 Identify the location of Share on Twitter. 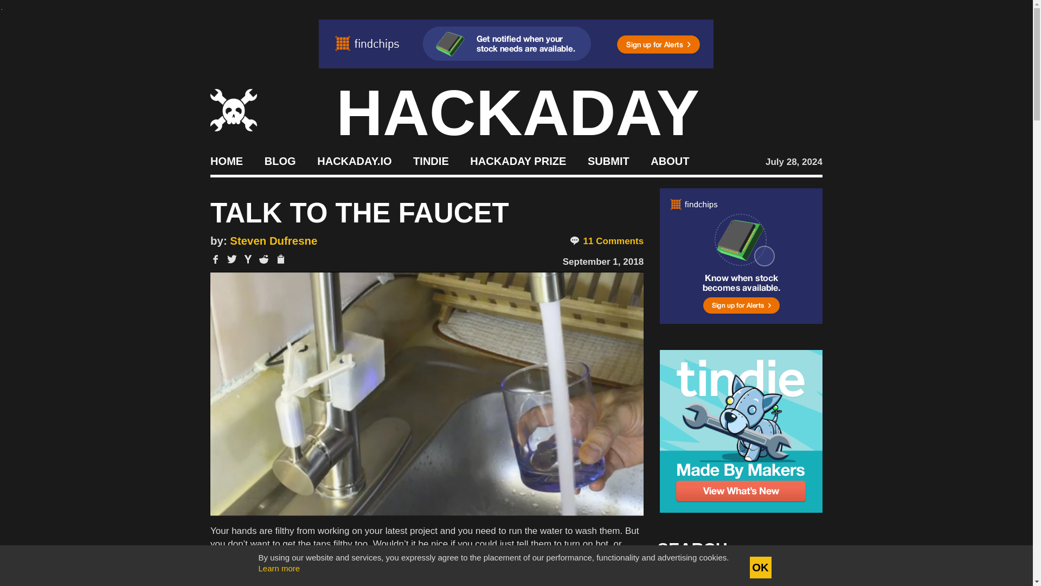
(232, 259).